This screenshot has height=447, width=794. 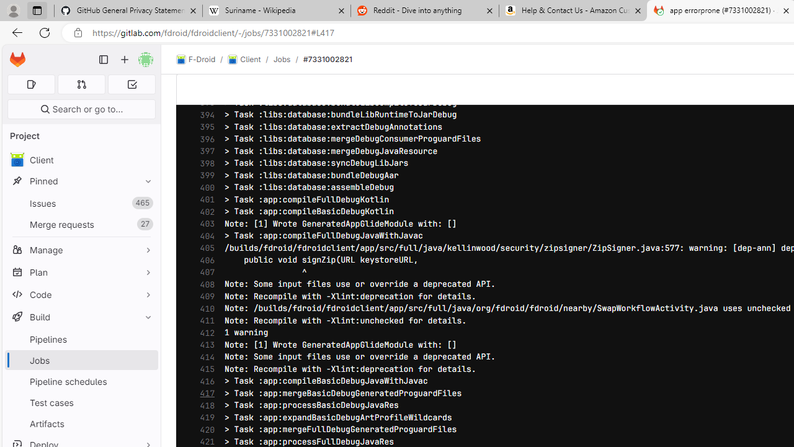 What do you see at coordinates (204, 248) in the screenshot?
I see `405` at bounding box center [204, 248].